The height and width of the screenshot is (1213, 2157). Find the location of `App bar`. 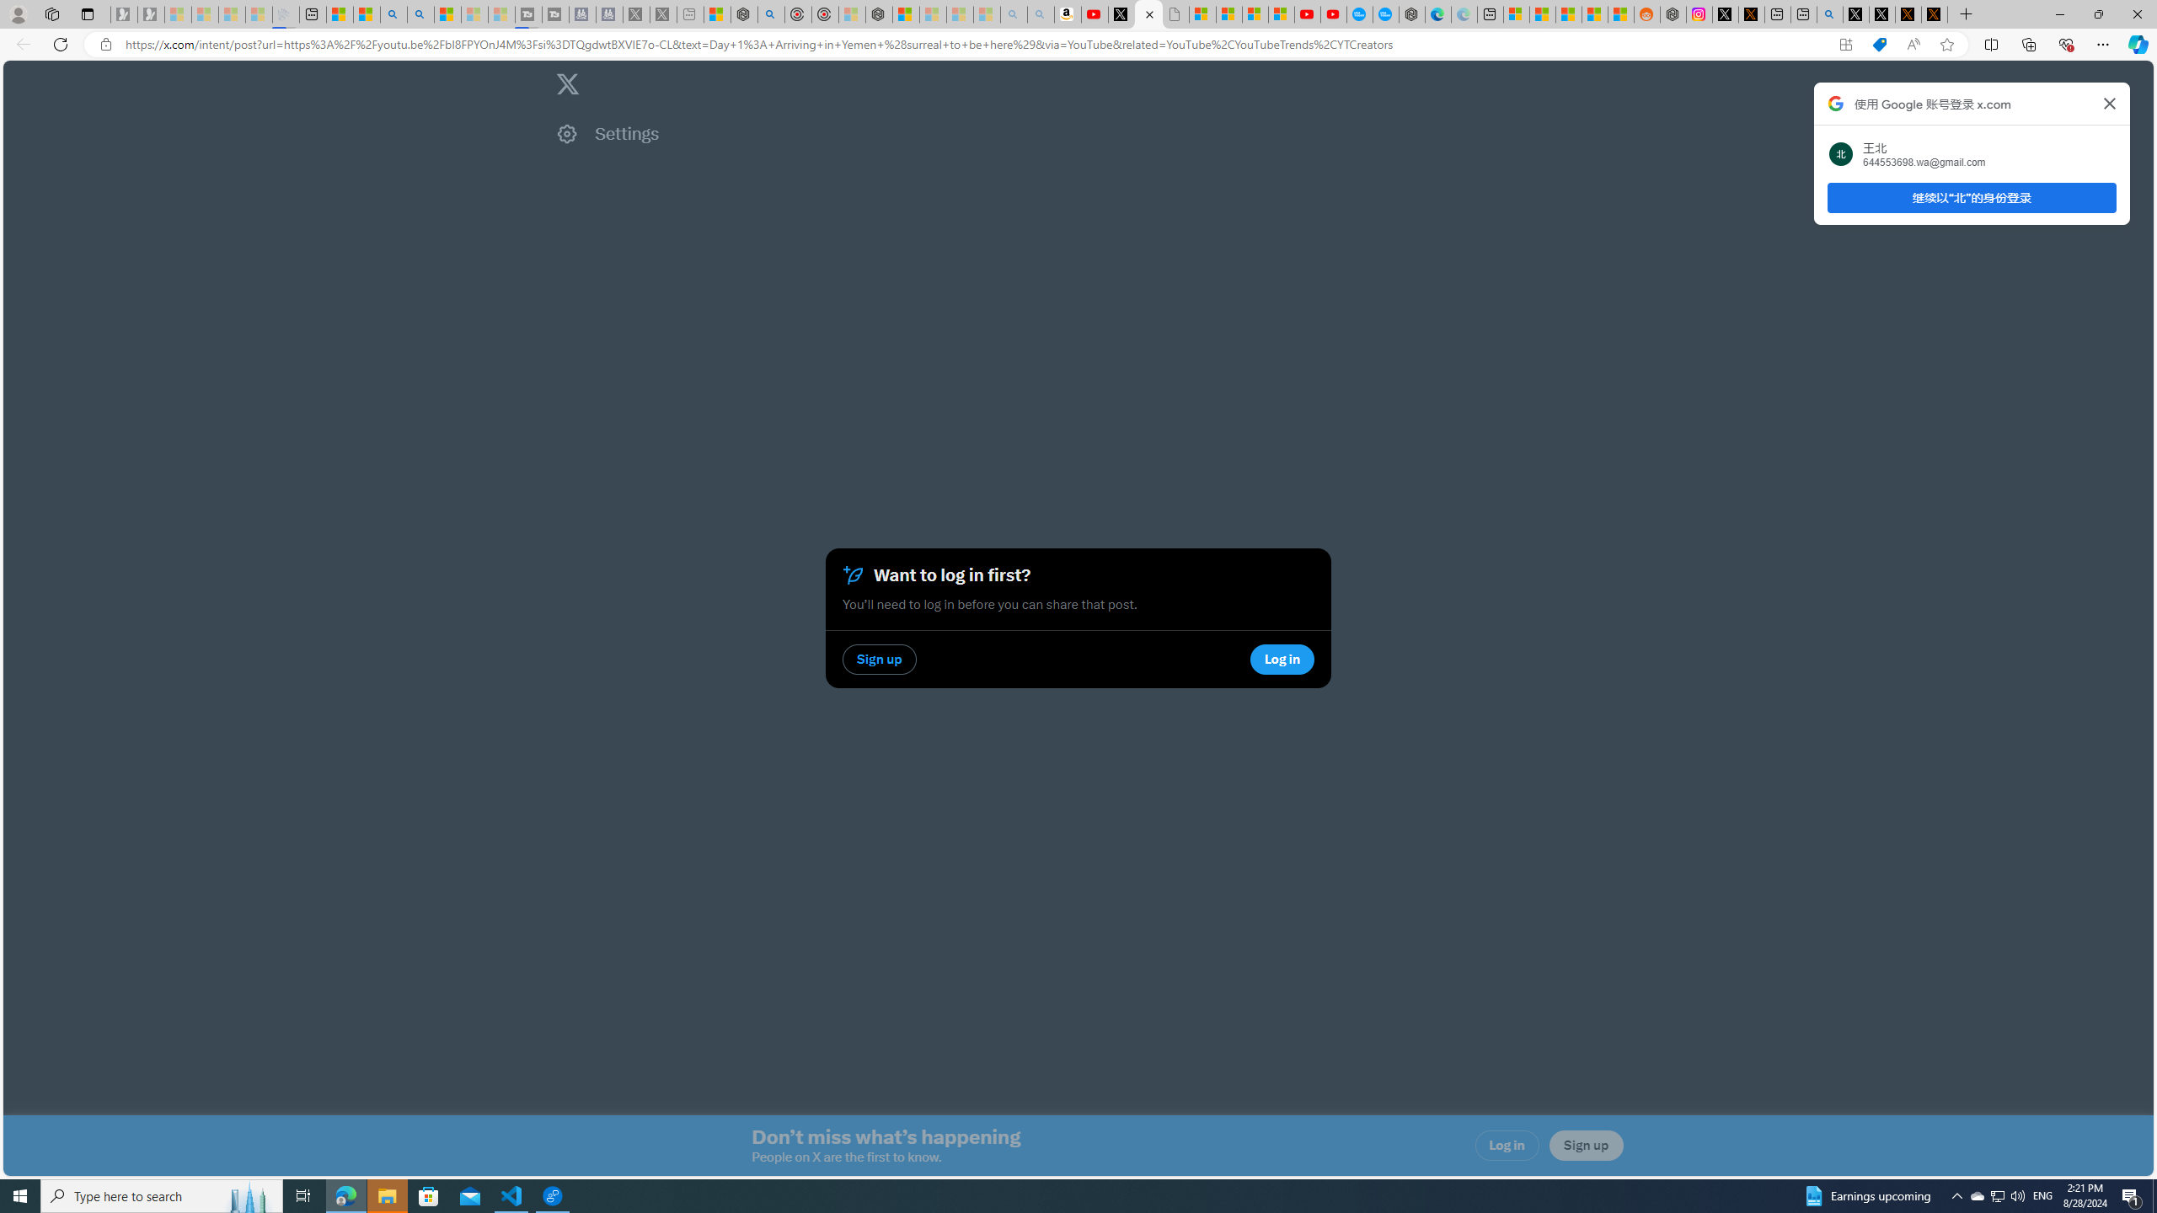

App bar is located at coordinates (1078, 45).